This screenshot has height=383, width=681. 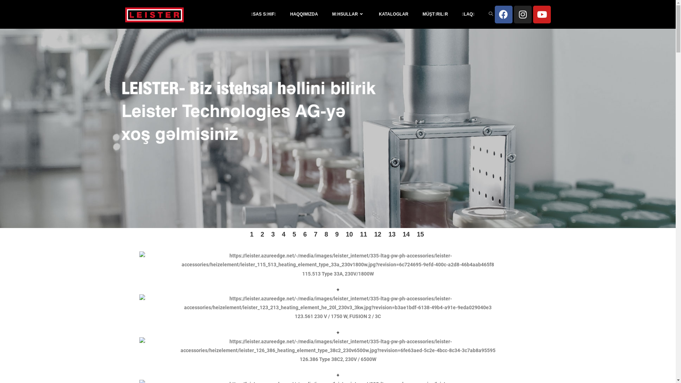 I want to click on 10, so click(x=349, y=234).